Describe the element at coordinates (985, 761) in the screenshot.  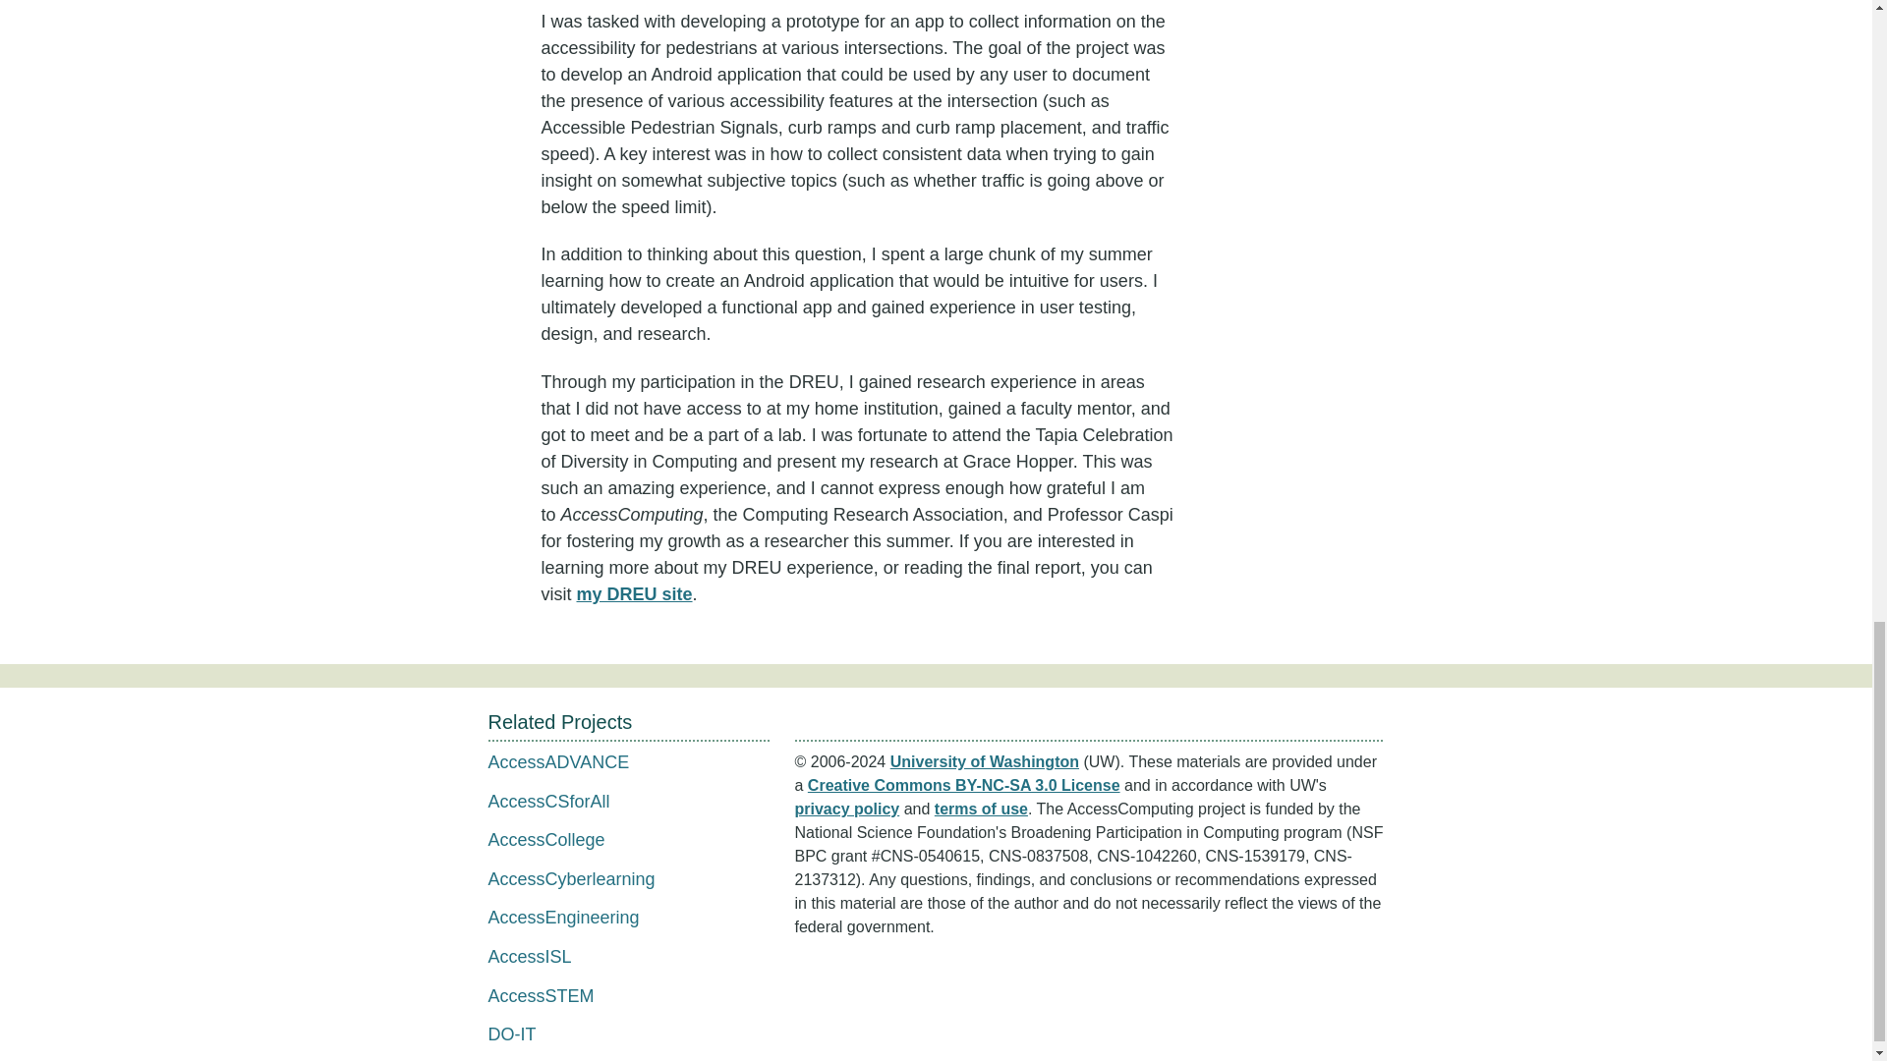
I see `University of Washington` at that location.